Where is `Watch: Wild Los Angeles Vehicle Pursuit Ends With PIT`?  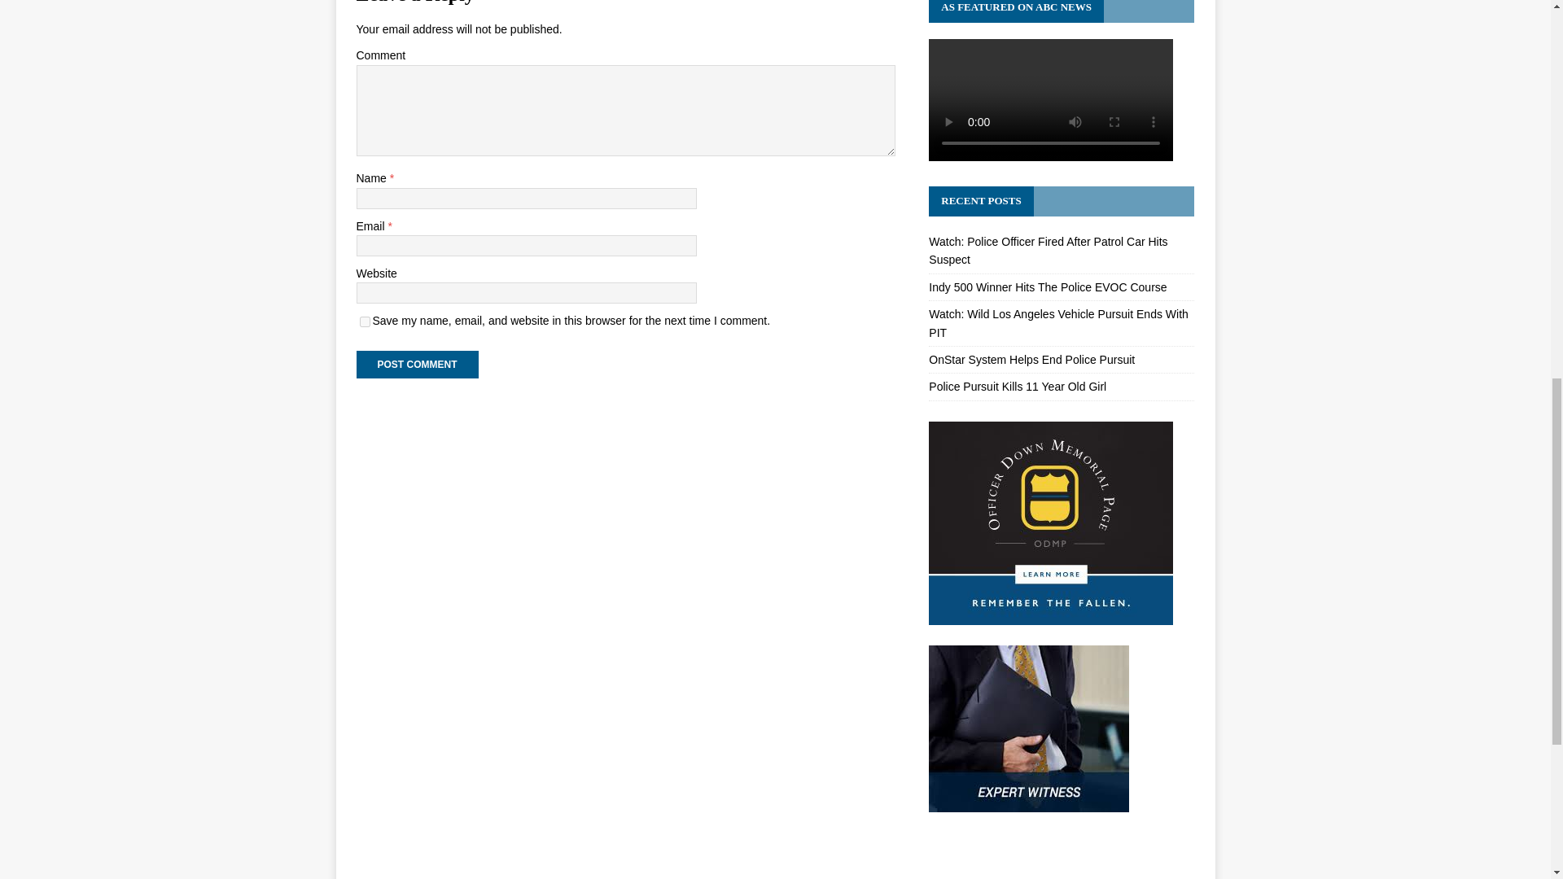
Watch: Wild Los Angeles Vehicle Pursuit Ends With PIT is located at coordinates (1058, 322).